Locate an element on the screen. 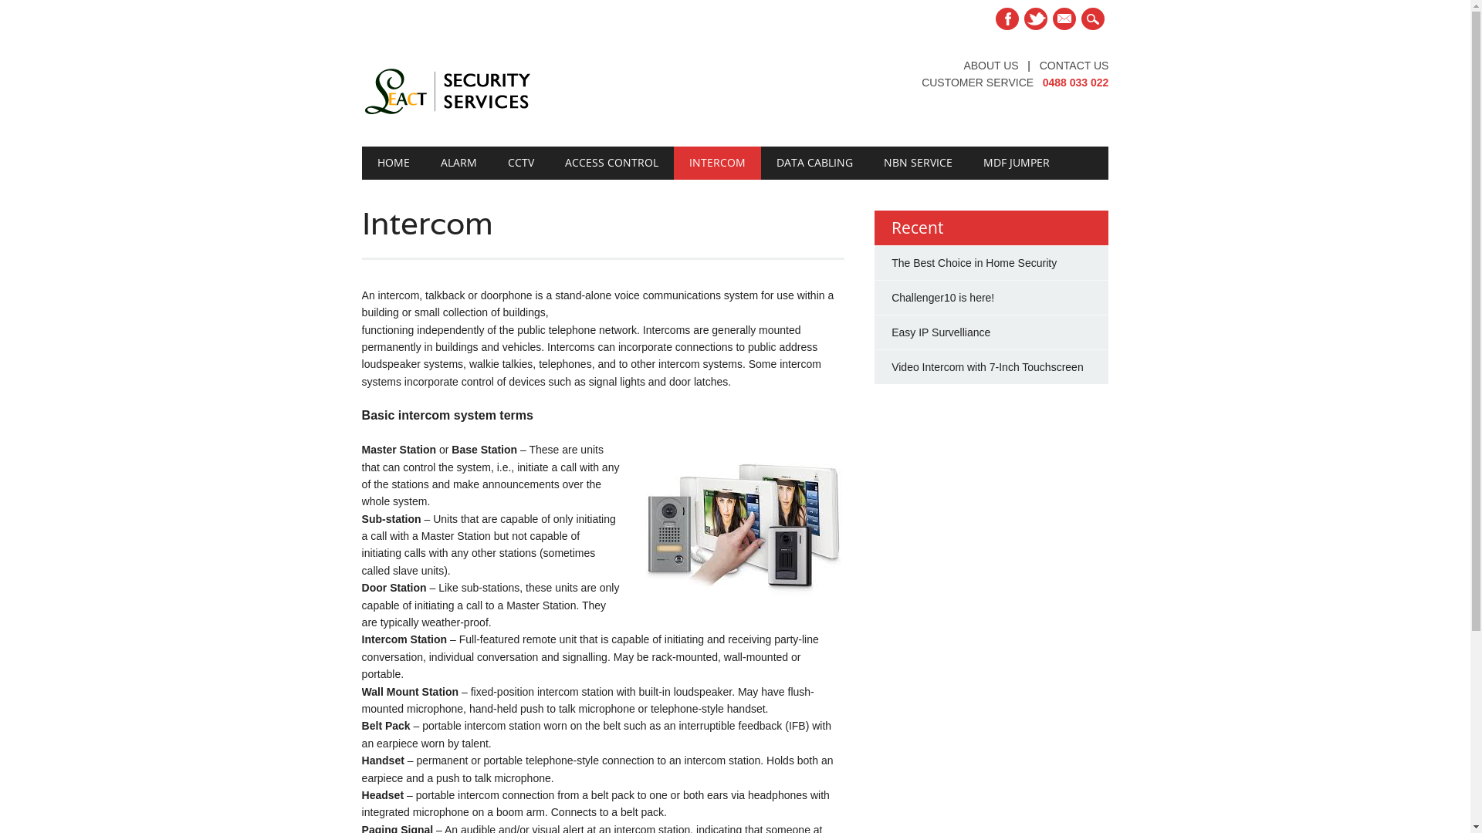 Image resolution: width=1482 pixels, height=833 pixels. ABOUT US is located at coordinates (991, 66).